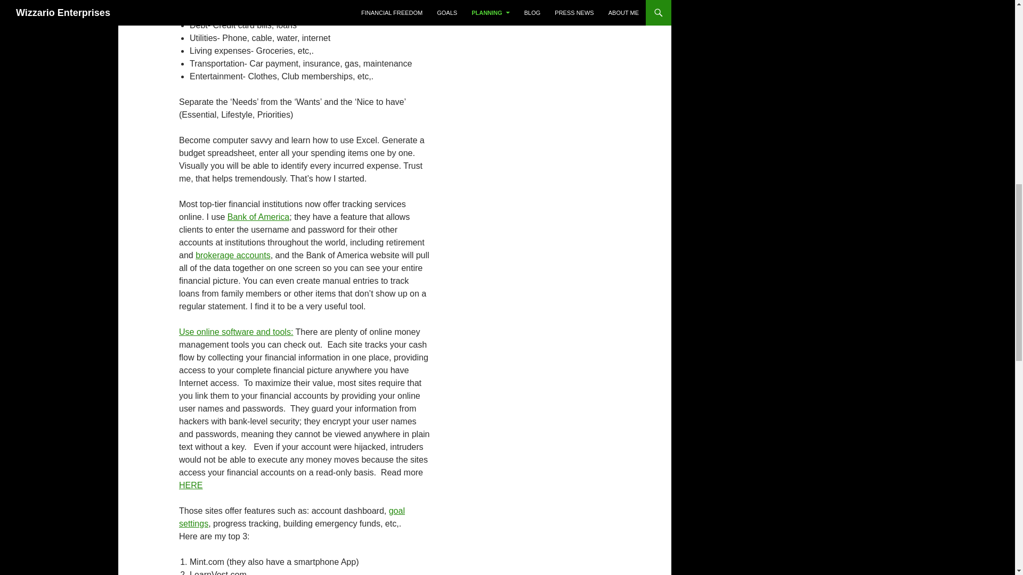 The width and height of the screenshot is (1023, 575). What do you see at coordinates (258, 216) in the screenshot?
I see `Bank of America` at bounding box center [258, 216].